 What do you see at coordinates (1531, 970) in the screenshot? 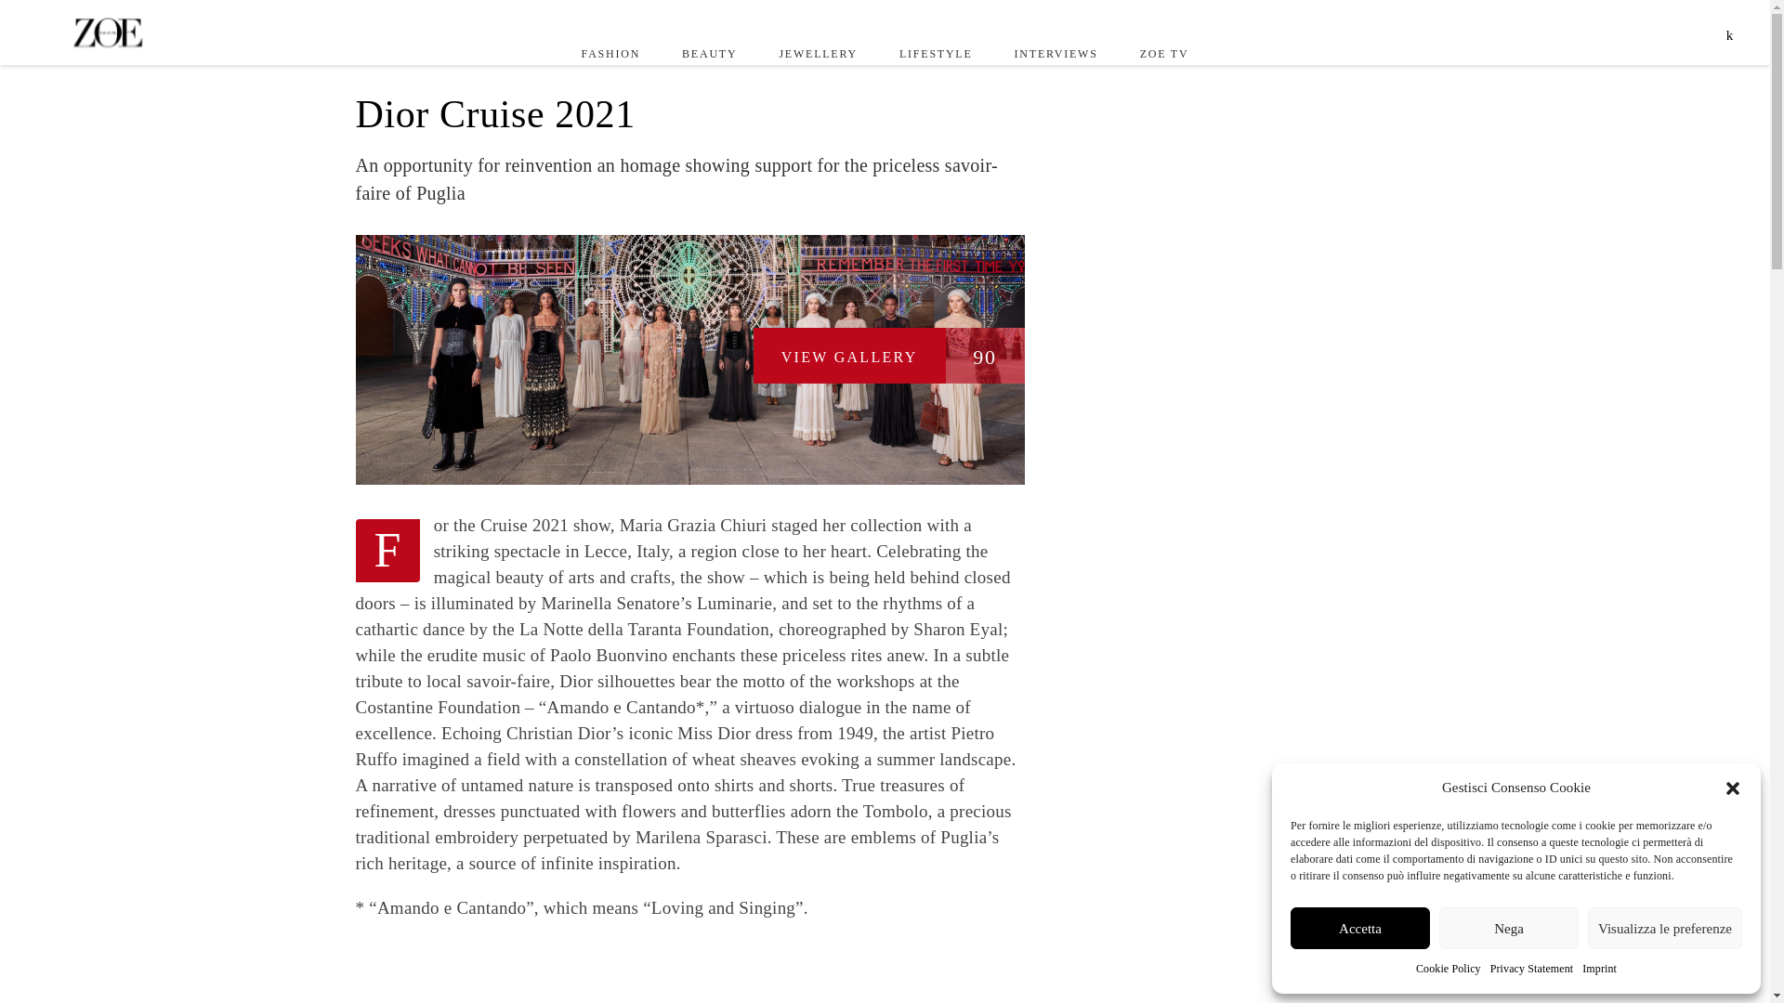
I see `Privacy Statement` at bounding box center [1531, 970].